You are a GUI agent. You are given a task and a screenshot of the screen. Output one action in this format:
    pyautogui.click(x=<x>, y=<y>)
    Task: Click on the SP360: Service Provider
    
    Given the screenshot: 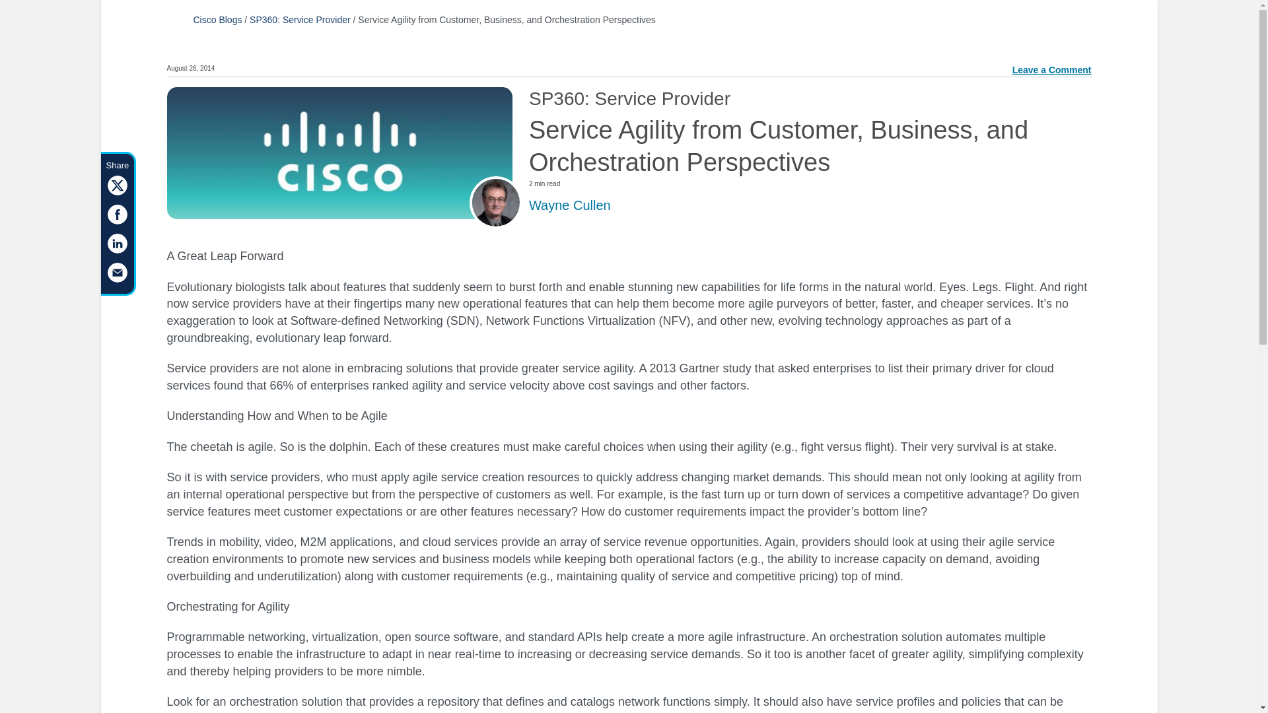 What is the action you would take?
    pyautogui.click(x=300, y=19)
    